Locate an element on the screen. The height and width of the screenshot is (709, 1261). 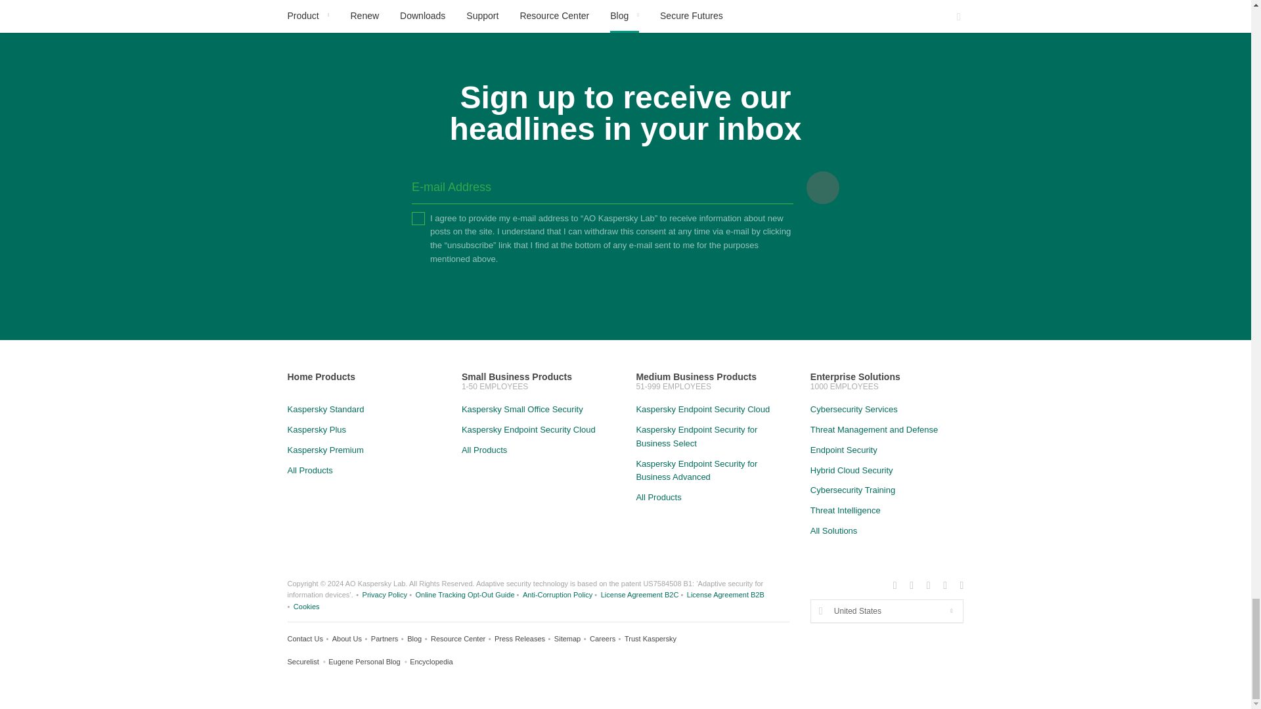
Sign me Up is located at coordinates (823, 188).